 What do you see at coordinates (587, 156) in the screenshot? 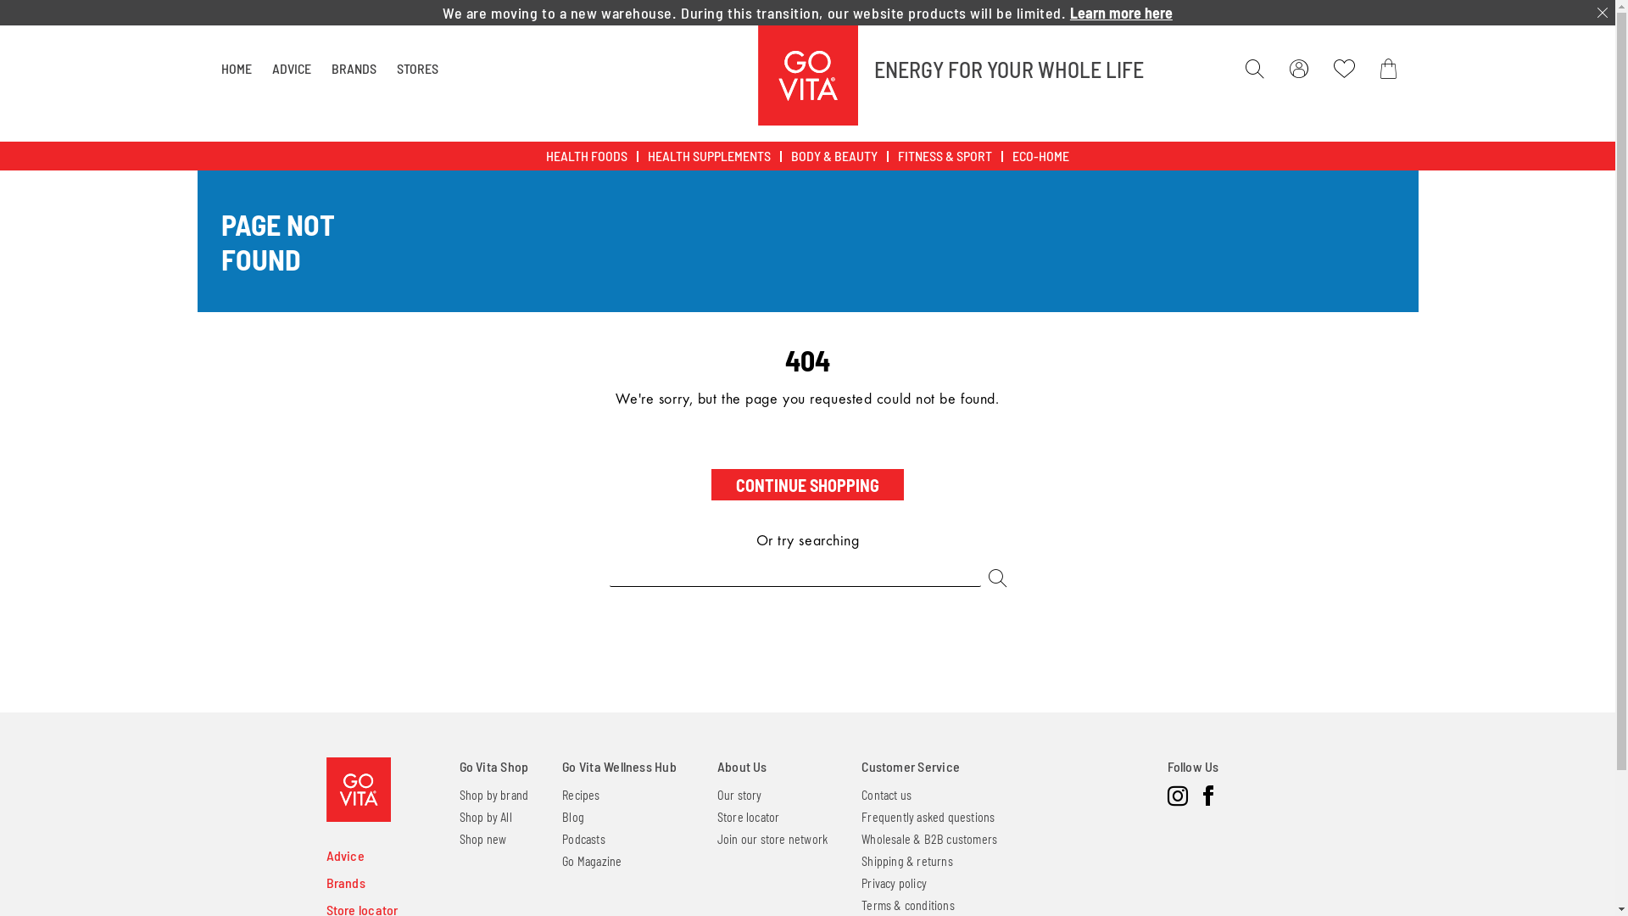
I see `HEALTH FOODS` at bounding box center [587, 156].